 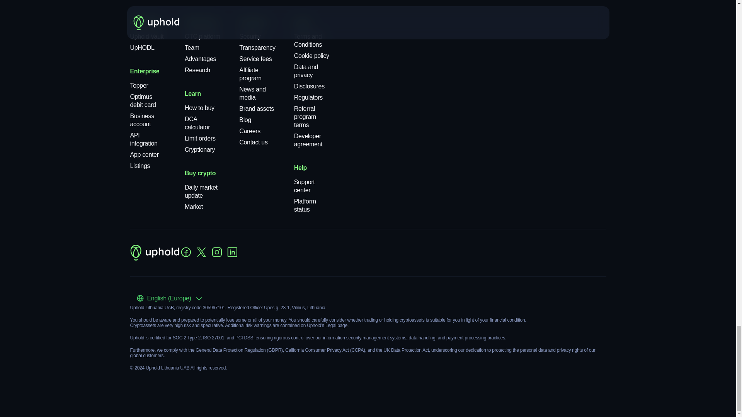 What do you see at coordinates (201, 192) in the screenshot?
I see `Daily market update` at bounding box center [201, 192].